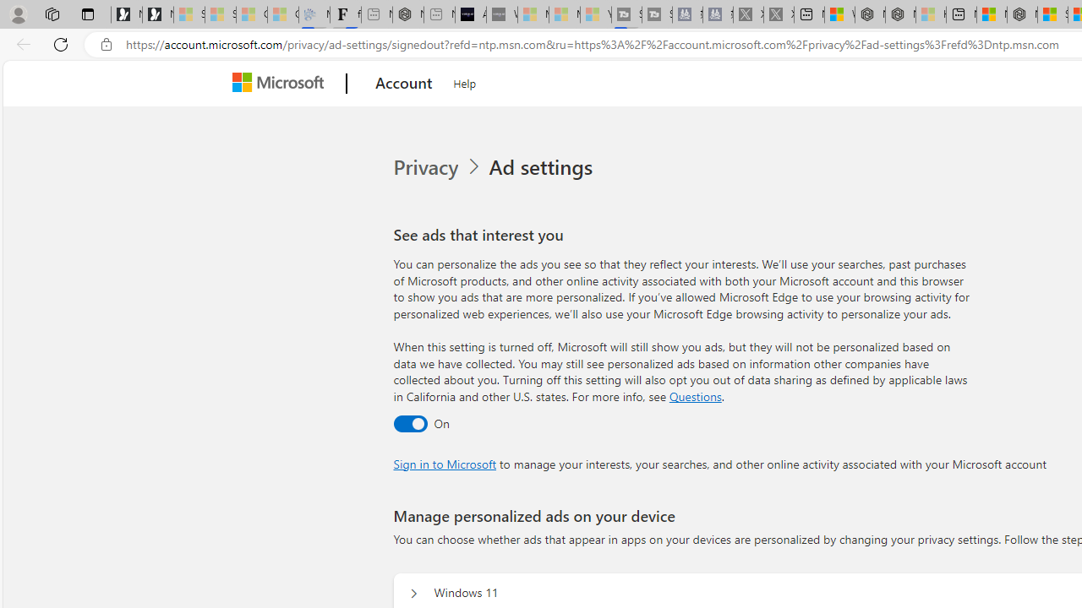 This screenshot has width=1082, height=608. I want to click on Microsoft, so click(281, 84).